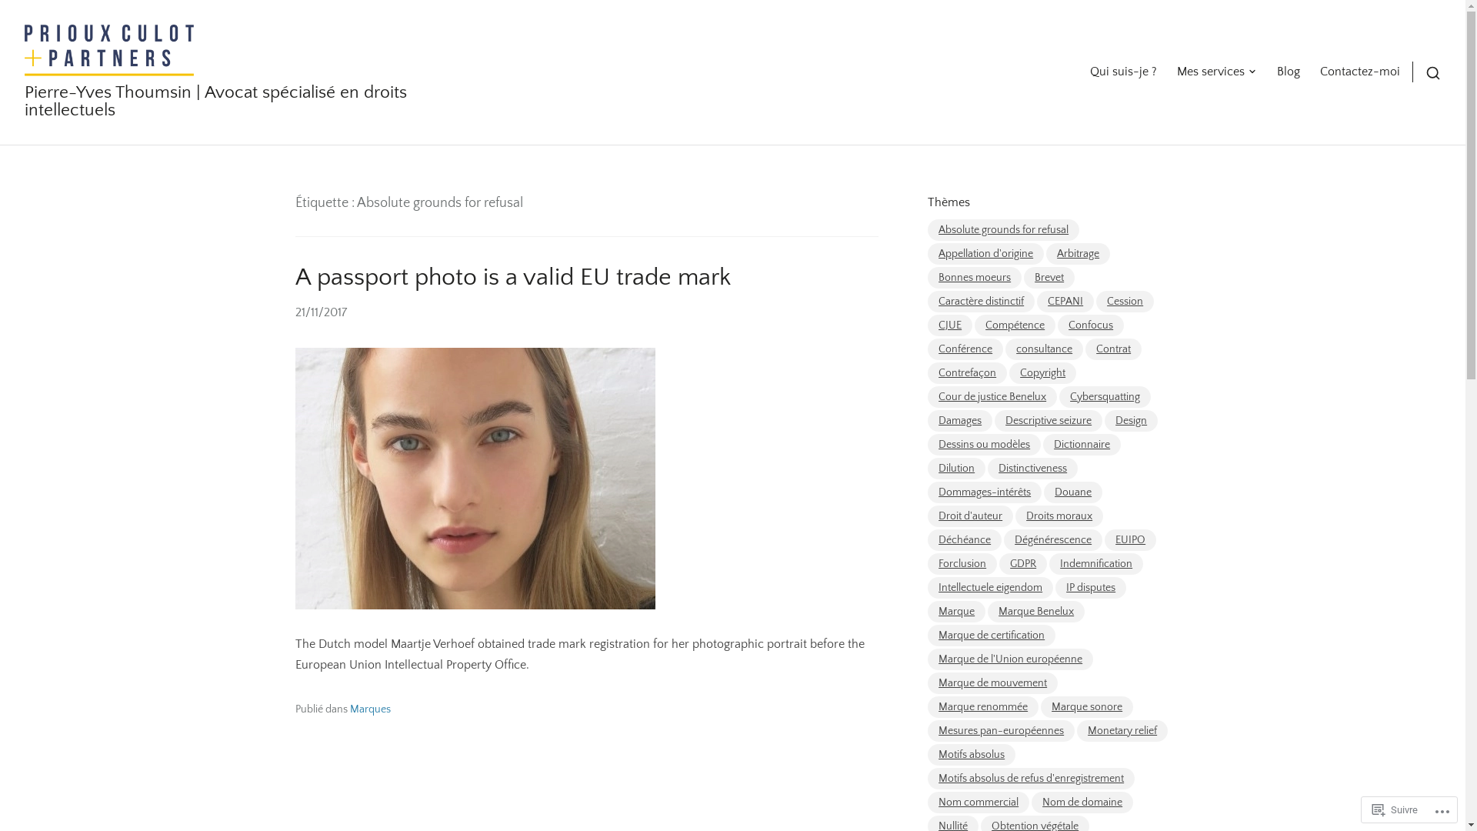 The height and width of the screenshot is (831, 1477). Describe the element at coordinates (1031, 779) in the screenshot. I see `Motifs absolus de refus d'enregistrement` at that location.